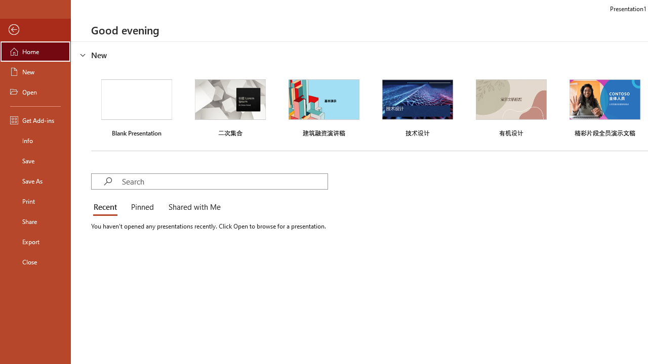 The image size is (648, 364). I want to click on Info, so click(35, 141).